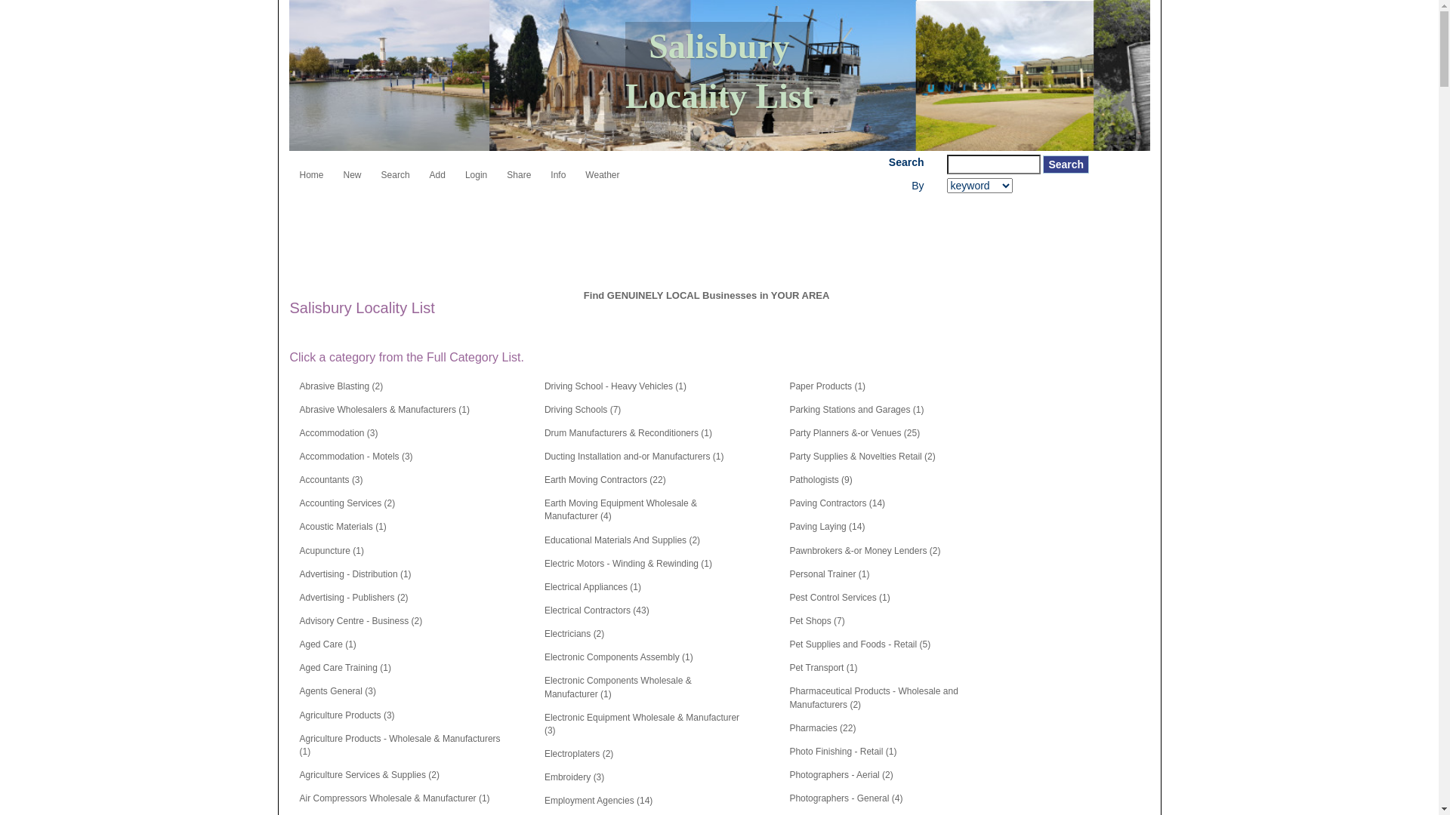 The width and height of the screenshot is (1450, 815). I want to click on Photographers - Aerial (2), so click(841, 776).